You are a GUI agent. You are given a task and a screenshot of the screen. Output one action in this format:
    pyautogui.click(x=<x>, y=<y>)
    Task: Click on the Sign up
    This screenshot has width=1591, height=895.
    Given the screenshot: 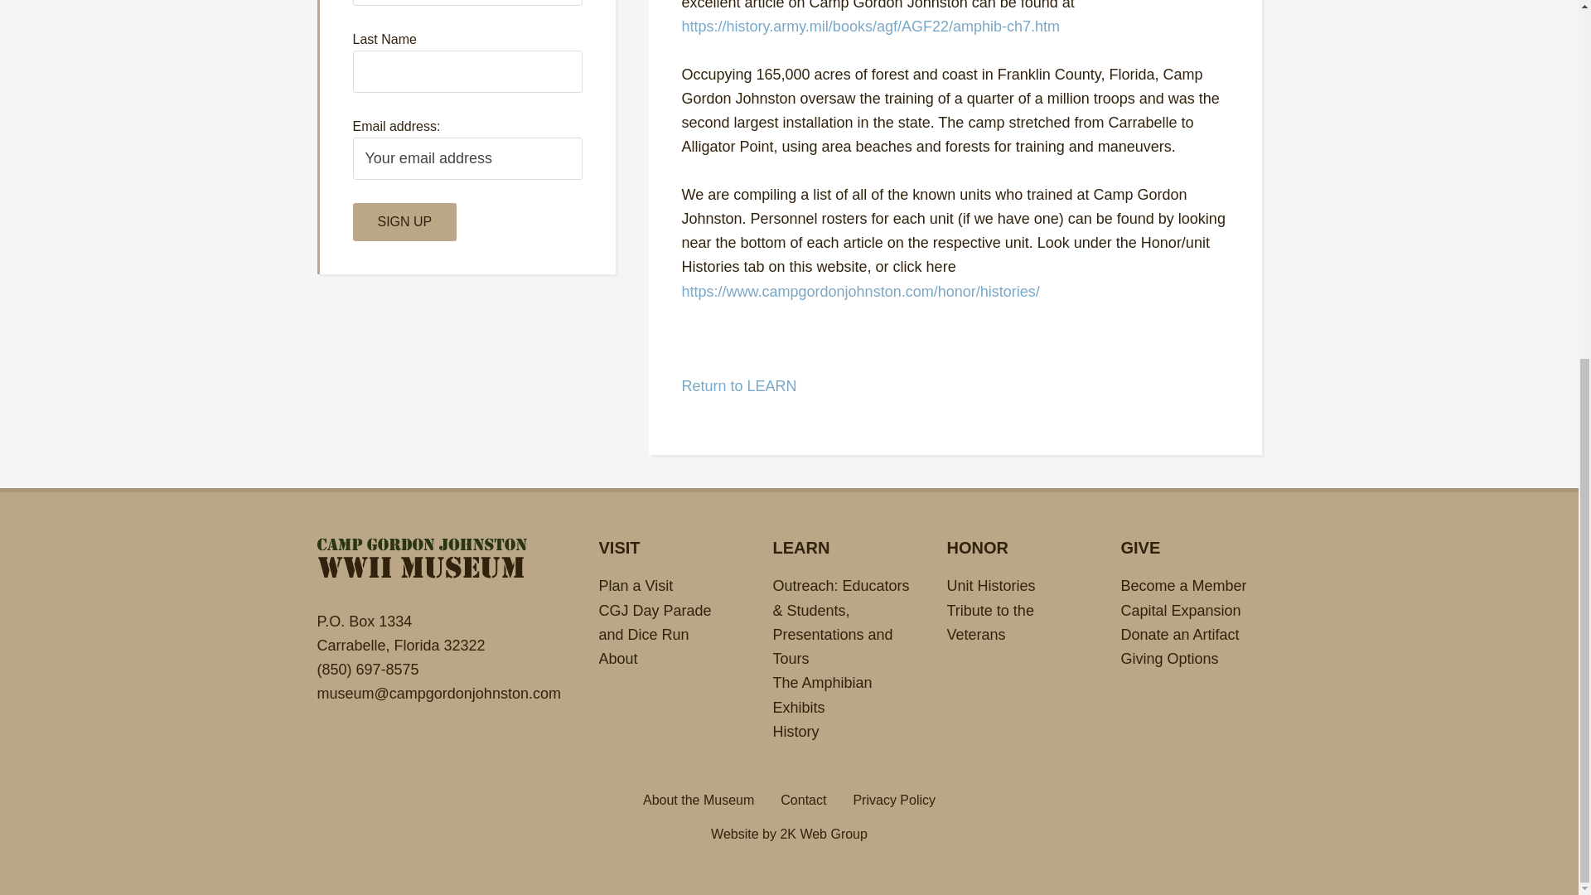 What is the action you would take?
    pyautogui.click(x=405, y=222)
    